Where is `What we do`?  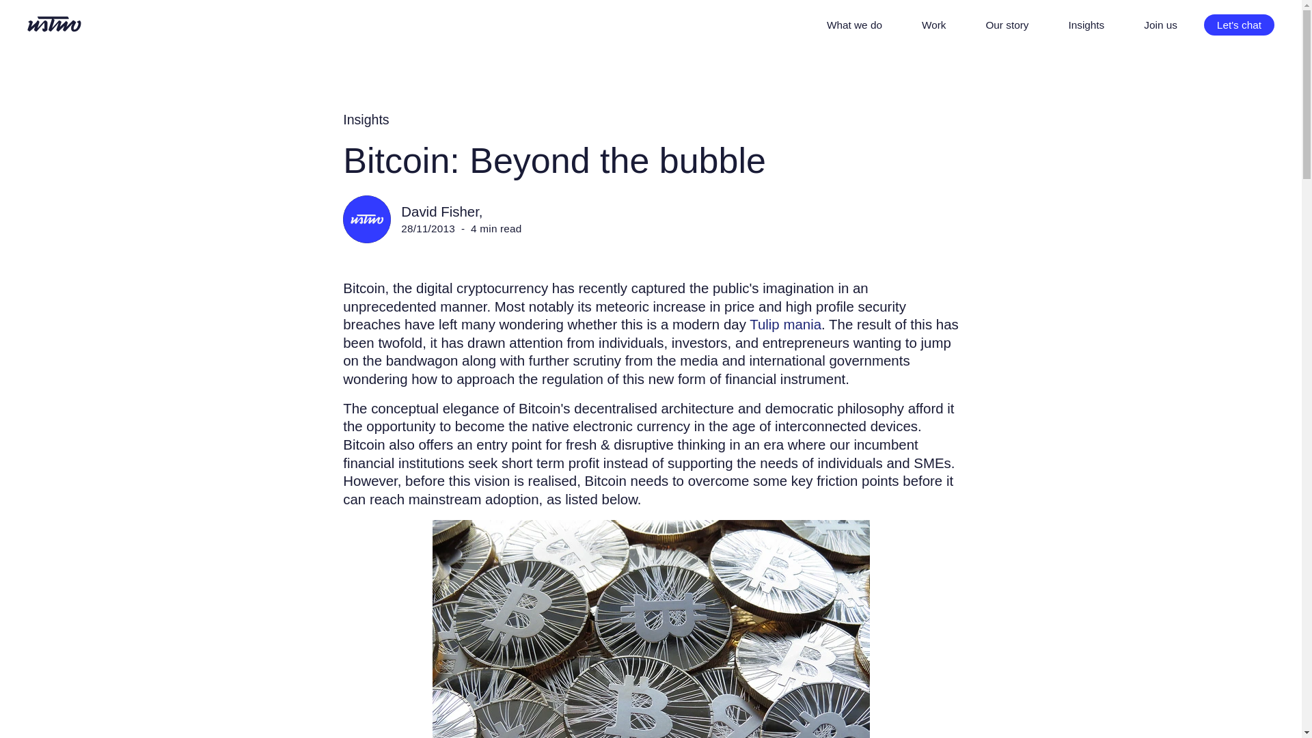 What we do is located at coordinates (854, 25).